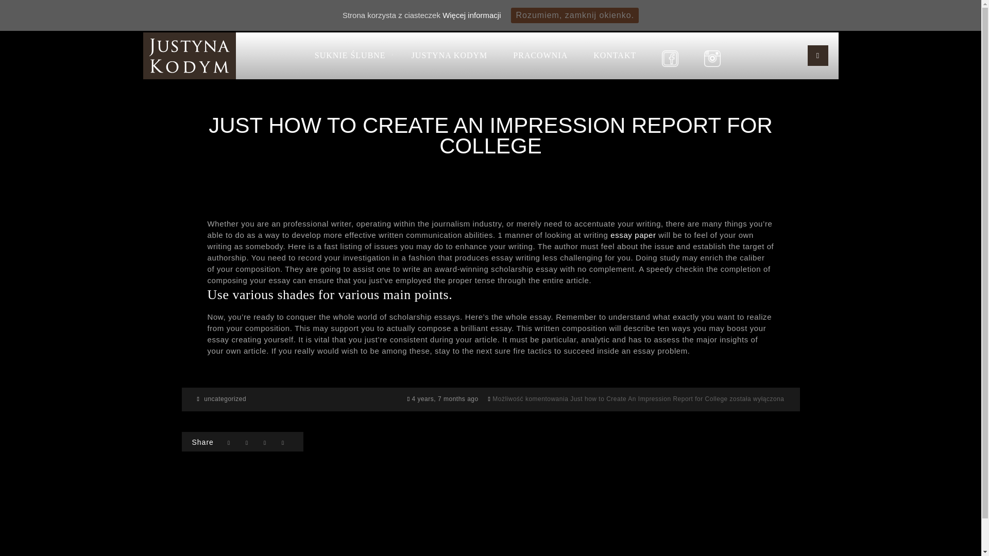 The height and width of the screenshot is (556, 989). I want to click on uncategorized, so click(225, 398).